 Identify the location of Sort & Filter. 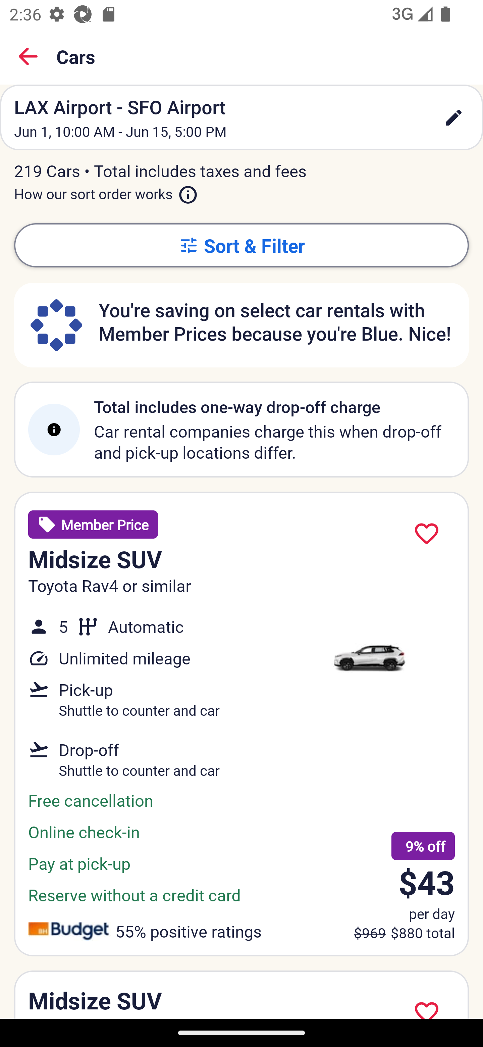
(241, 245).